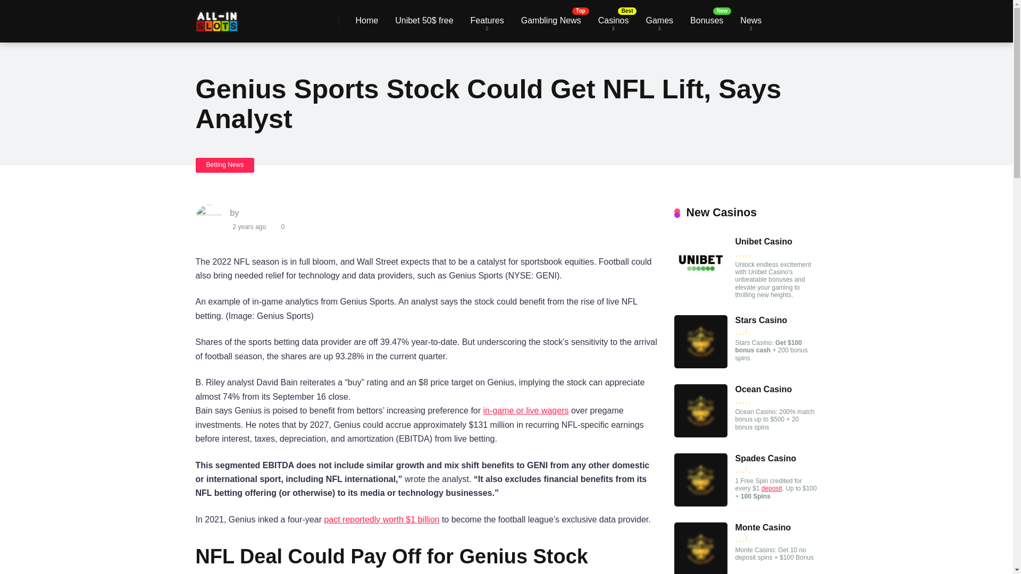 Image resolution: width=1021 pixels, height=574 pixels. I want to click on Spades Casino, so click(700, 503).